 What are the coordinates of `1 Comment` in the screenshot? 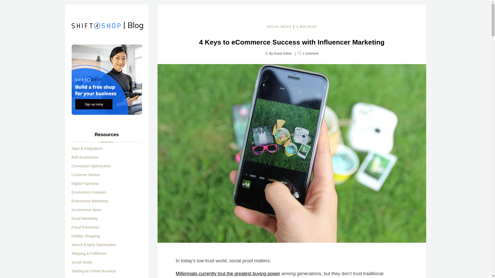 It's located at (311, 54).